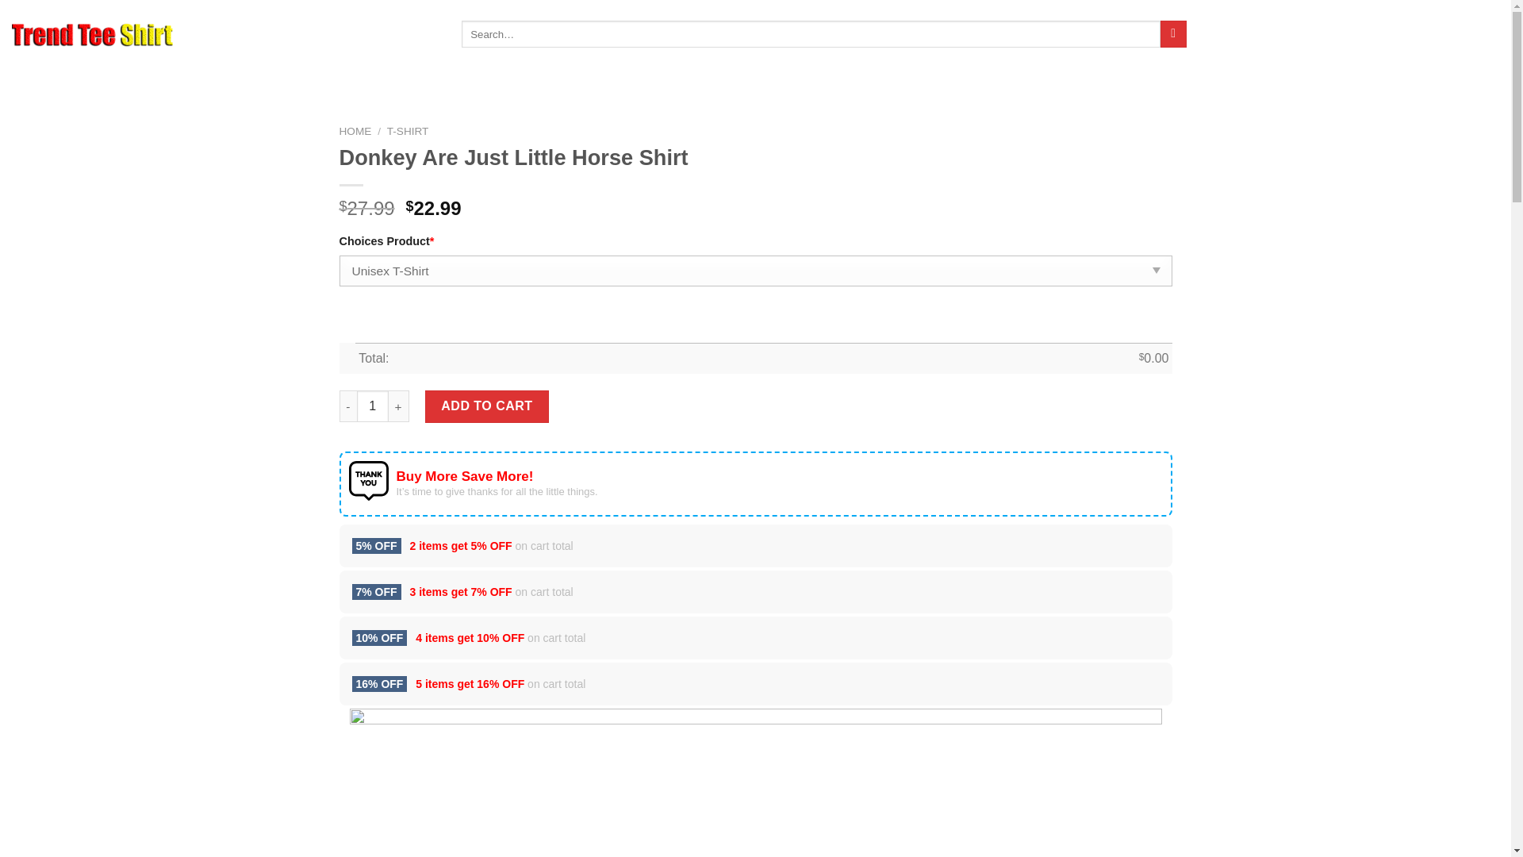 The height and width of the screenshot is (857, 1523). Describe the element at coordinates (1173, 33) in the screenshot. I see `Search` at that location.